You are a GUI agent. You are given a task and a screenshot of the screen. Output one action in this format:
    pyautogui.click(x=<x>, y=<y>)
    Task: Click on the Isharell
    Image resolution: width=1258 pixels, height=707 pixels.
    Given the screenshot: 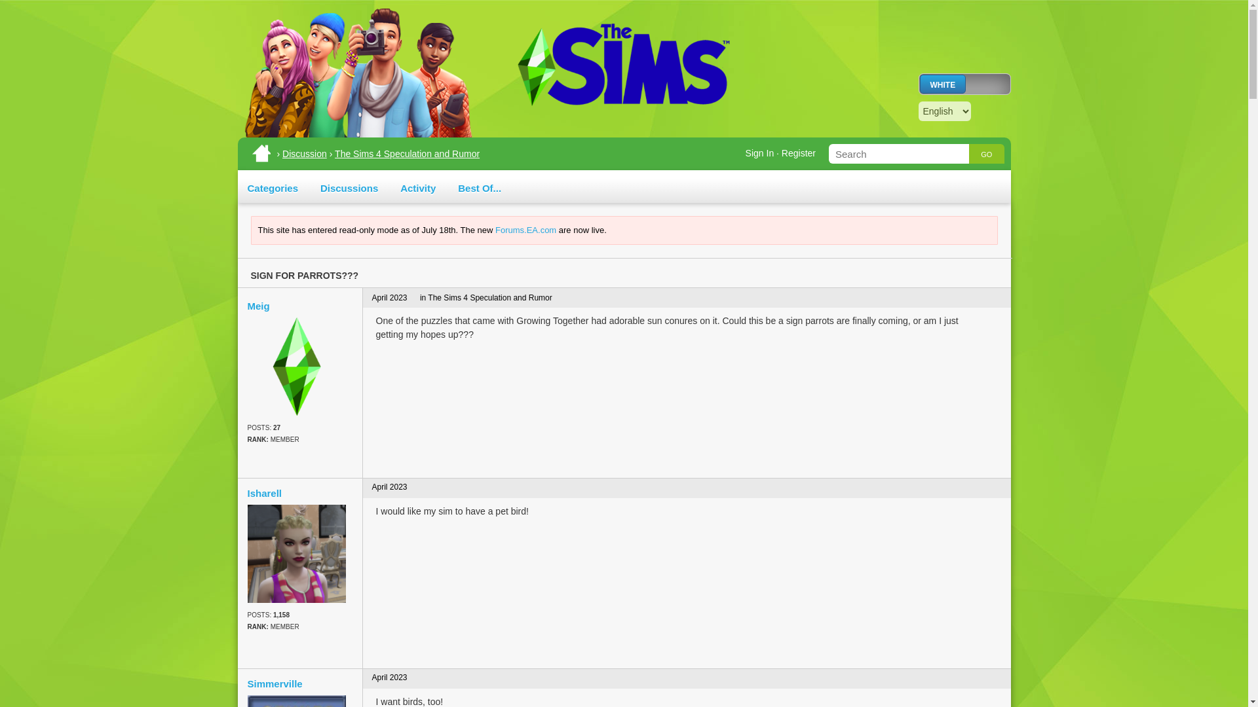 What is the action you would take?
    pyautogui.click(x=300, y=494)
    